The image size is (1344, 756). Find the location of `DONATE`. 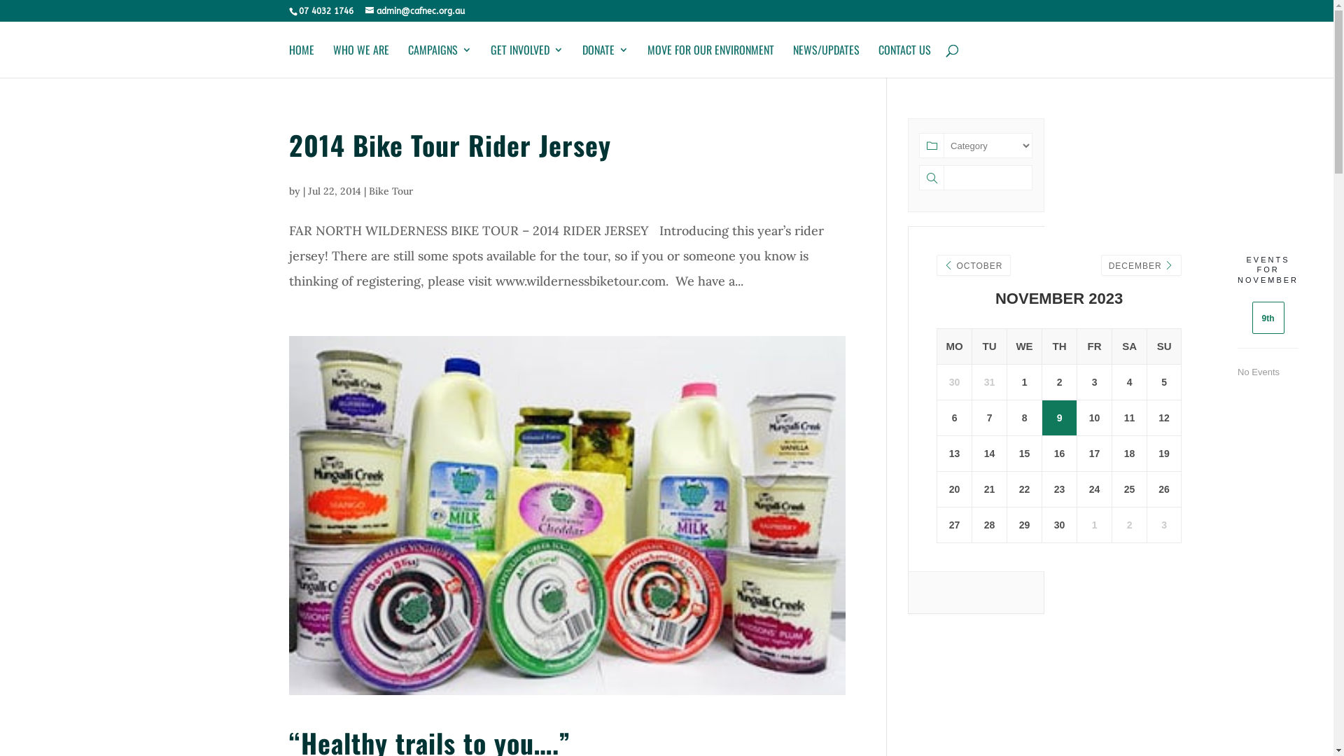

DONATE is located at coordinates (605, 62).